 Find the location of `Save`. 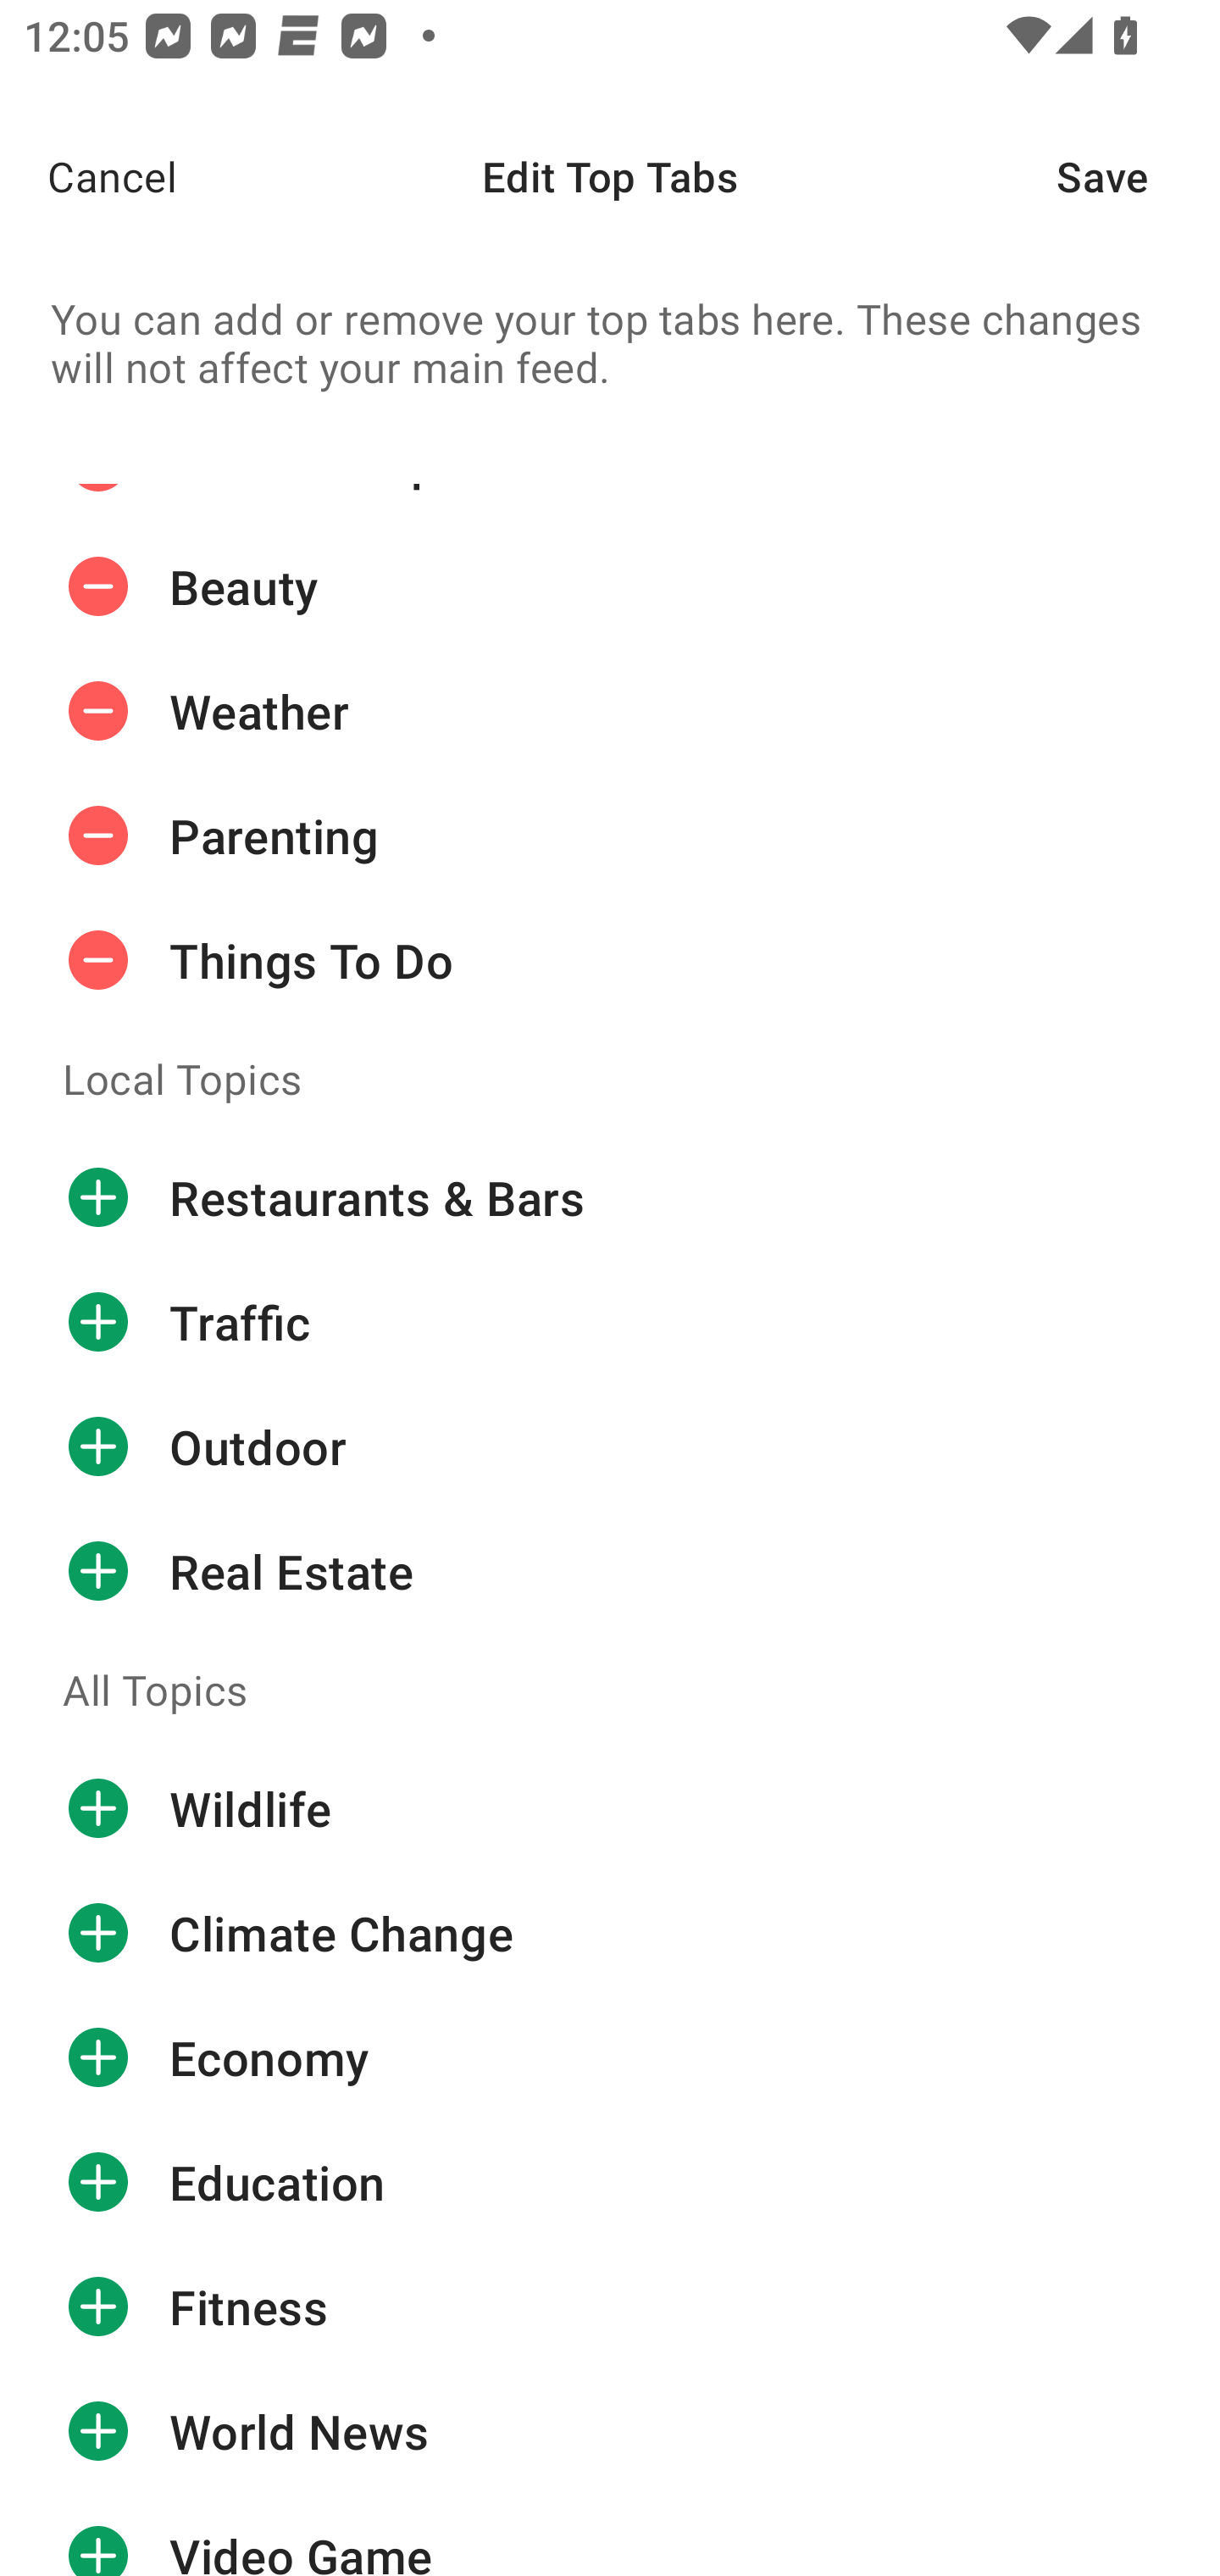

Save is located at coordinates (1139, 176).